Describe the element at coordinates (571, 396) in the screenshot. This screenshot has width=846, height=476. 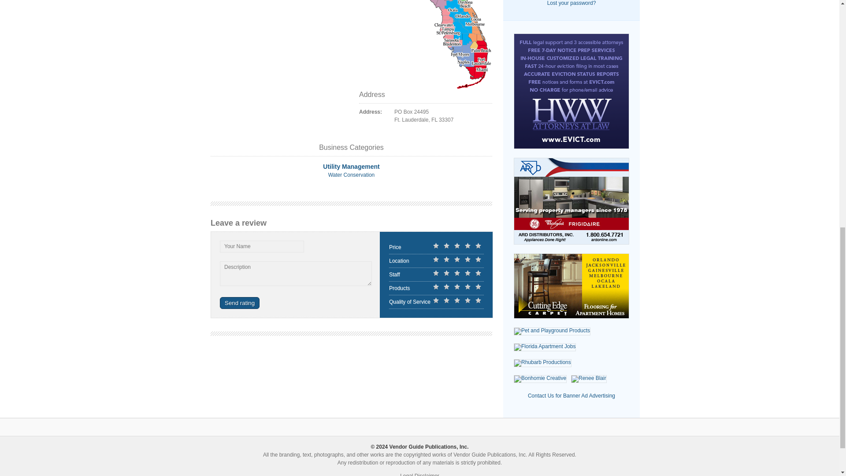
I see `Contact Us for Banner Ad Advertising` at that location.